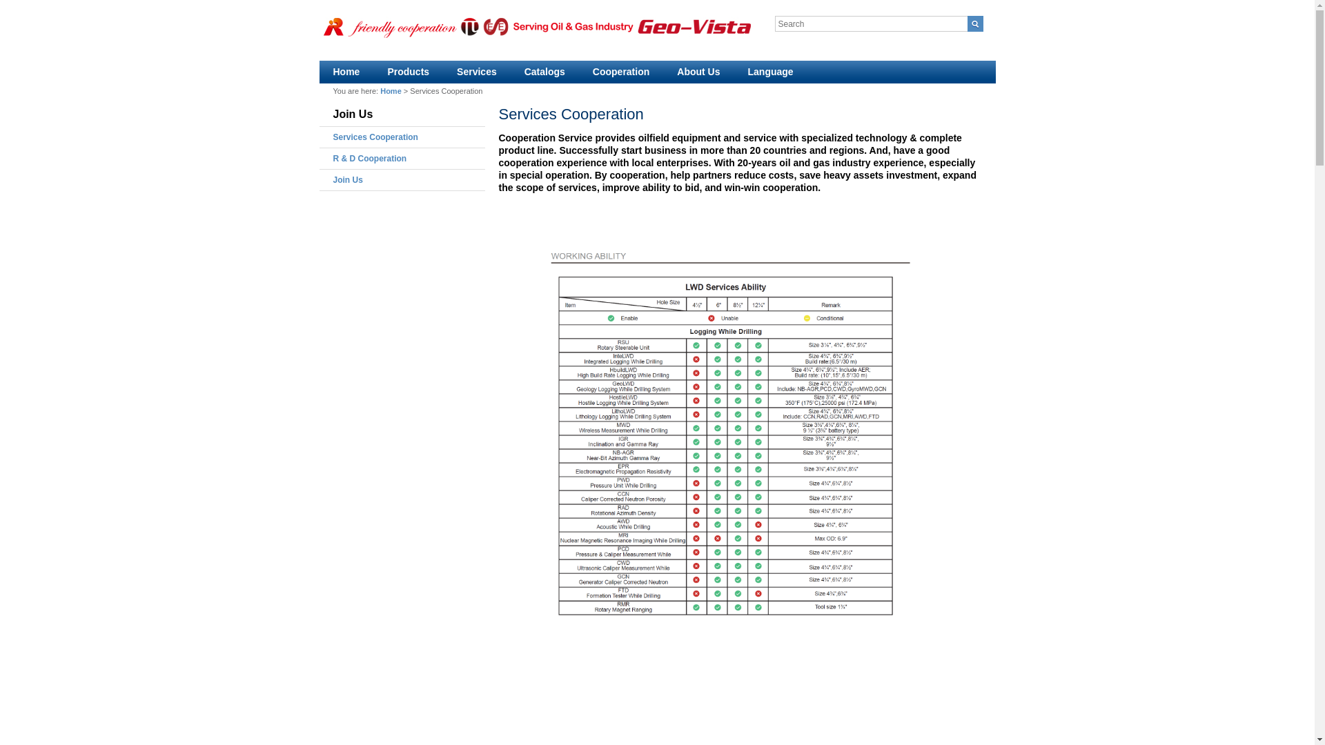 This screenshot has height=745, width=1325. I want to click on Language, so click(771, 72).